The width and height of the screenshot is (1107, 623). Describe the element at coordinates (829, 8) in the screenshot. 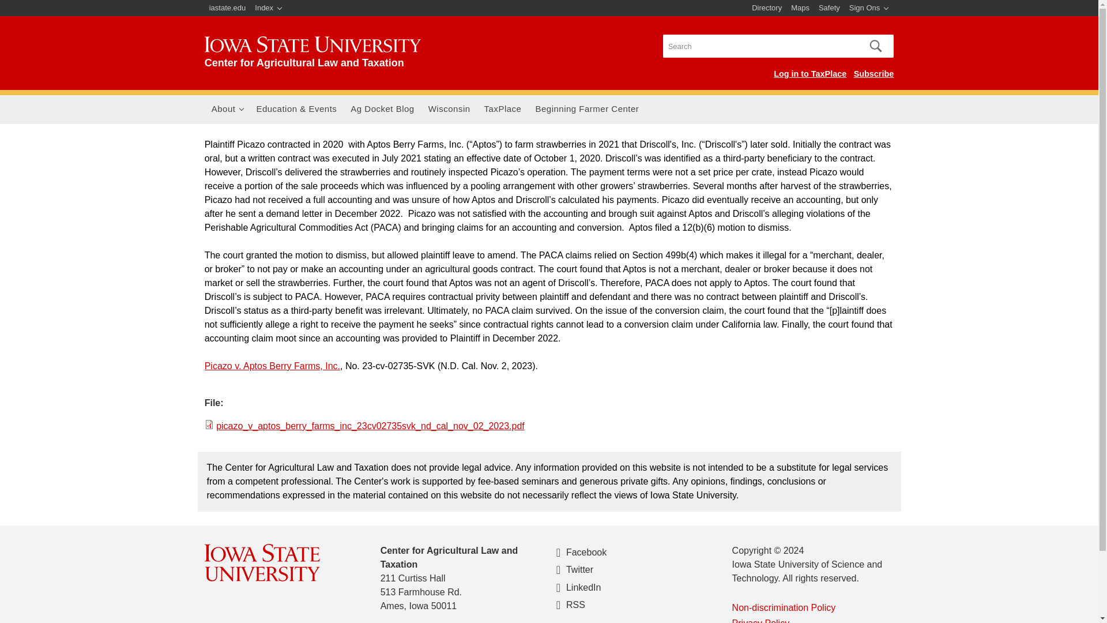

I see `Safety` at that location.